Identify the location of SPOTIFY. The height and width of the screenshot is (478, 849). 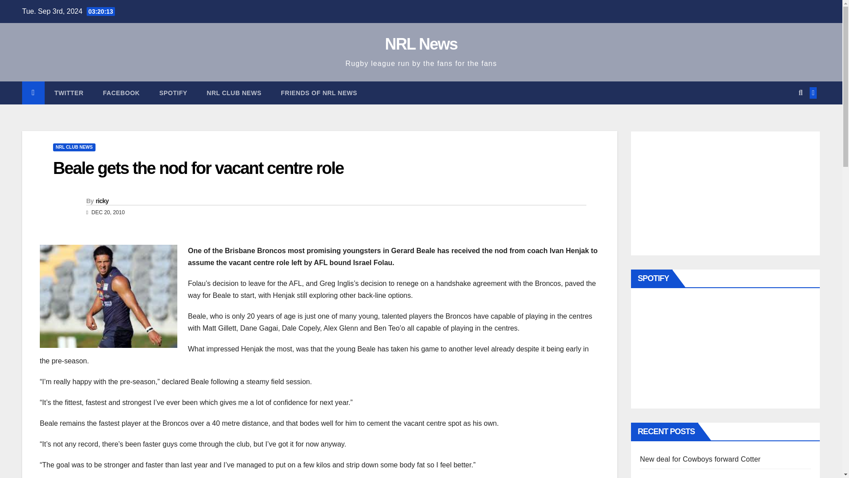
(173, 93).